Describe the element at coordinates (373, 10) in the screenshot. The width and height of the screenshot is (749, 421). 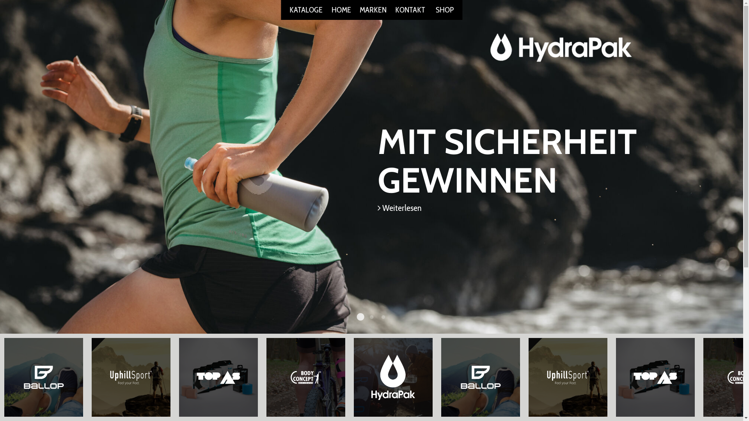
I see `MARKEN` at that location.